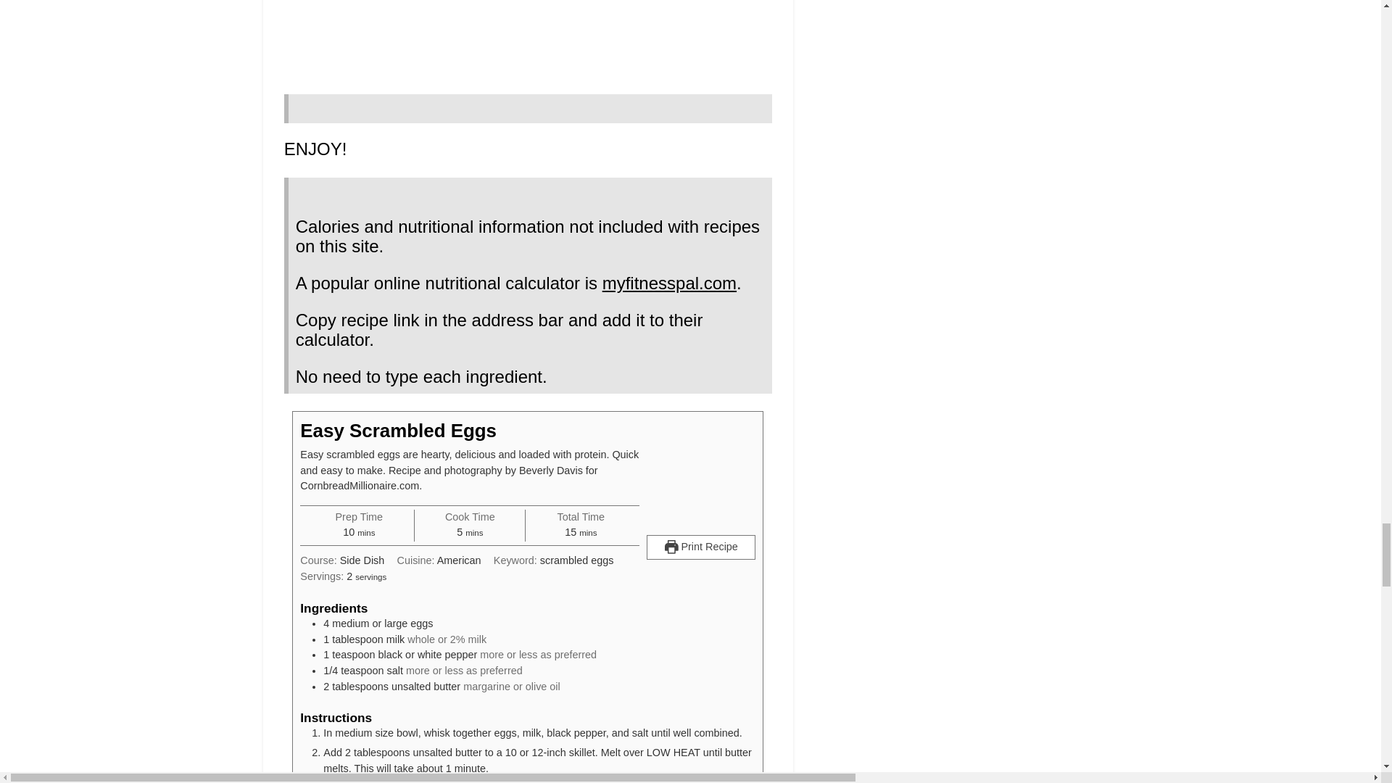 Image resolution: width=1392 pixels, height=783 pixels. I want to click on myfitnesspal.com, so click(669, 283).